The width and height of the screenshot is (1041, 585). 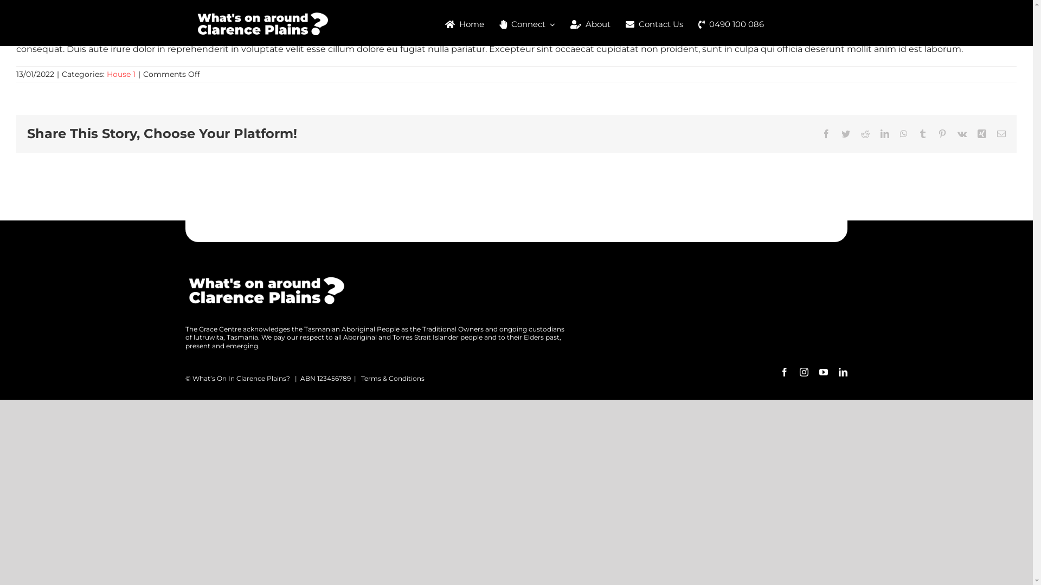 I want to click on Email, so click(x=1001, y=134).